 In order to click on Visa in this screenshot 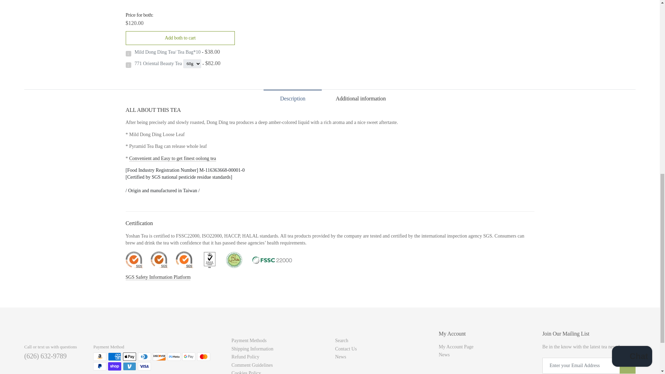, I will do `click(144, 366)`.